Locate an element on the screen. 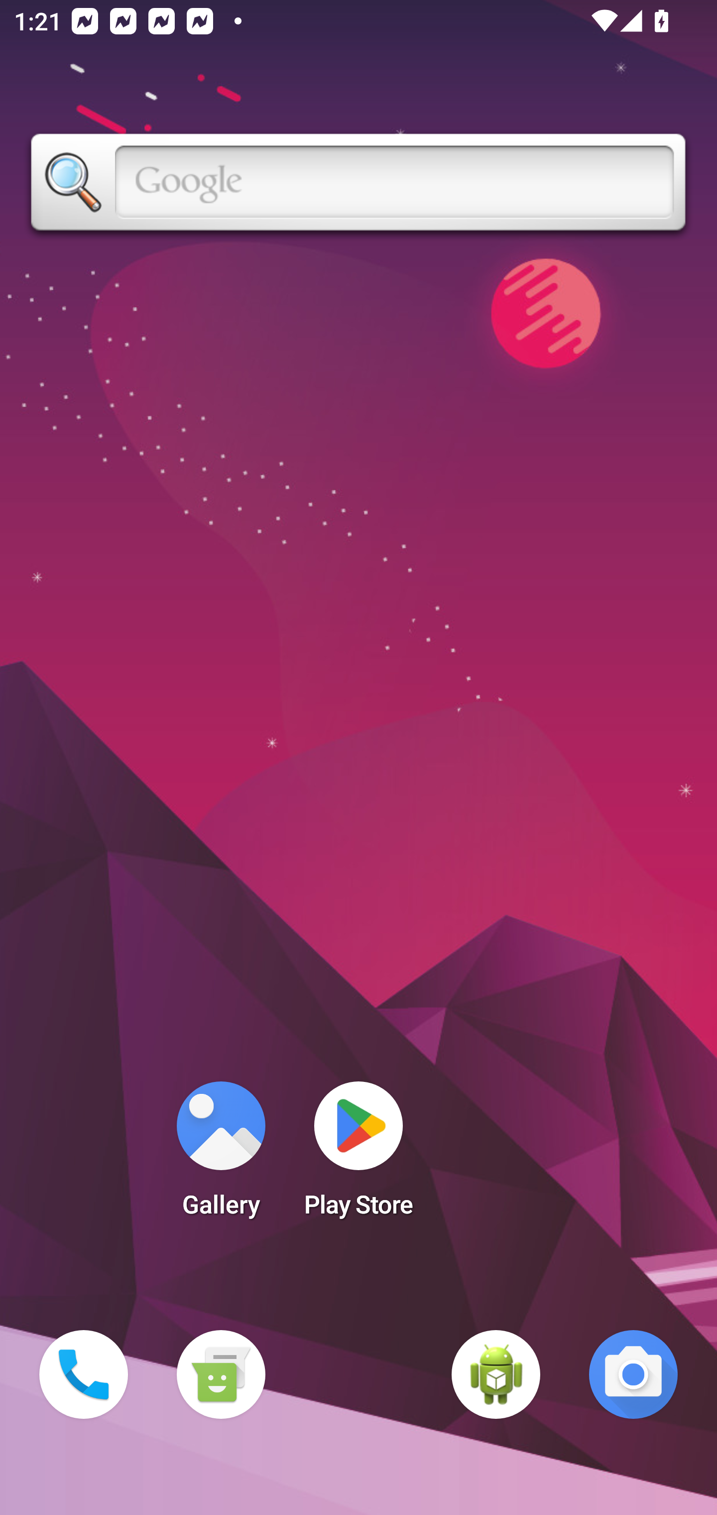 This screenshot has height=1515, width=717. Messaging is located at coordinates (221, 1374).